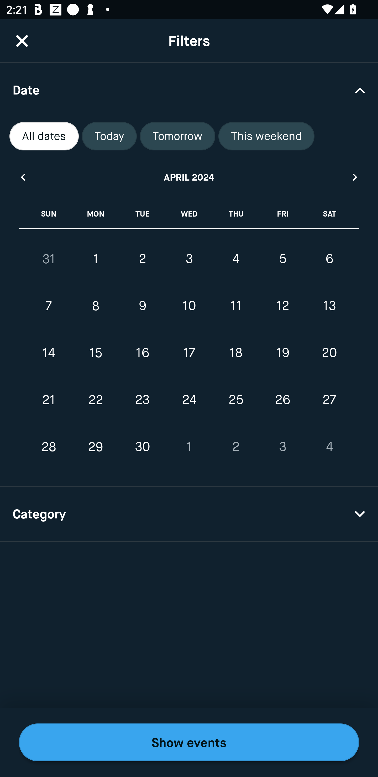 This screenshot has width=378, height=777. What do you see at coordinates (109, 136) in the screenshot?
I see `Today` at bounding box center [109, 136].